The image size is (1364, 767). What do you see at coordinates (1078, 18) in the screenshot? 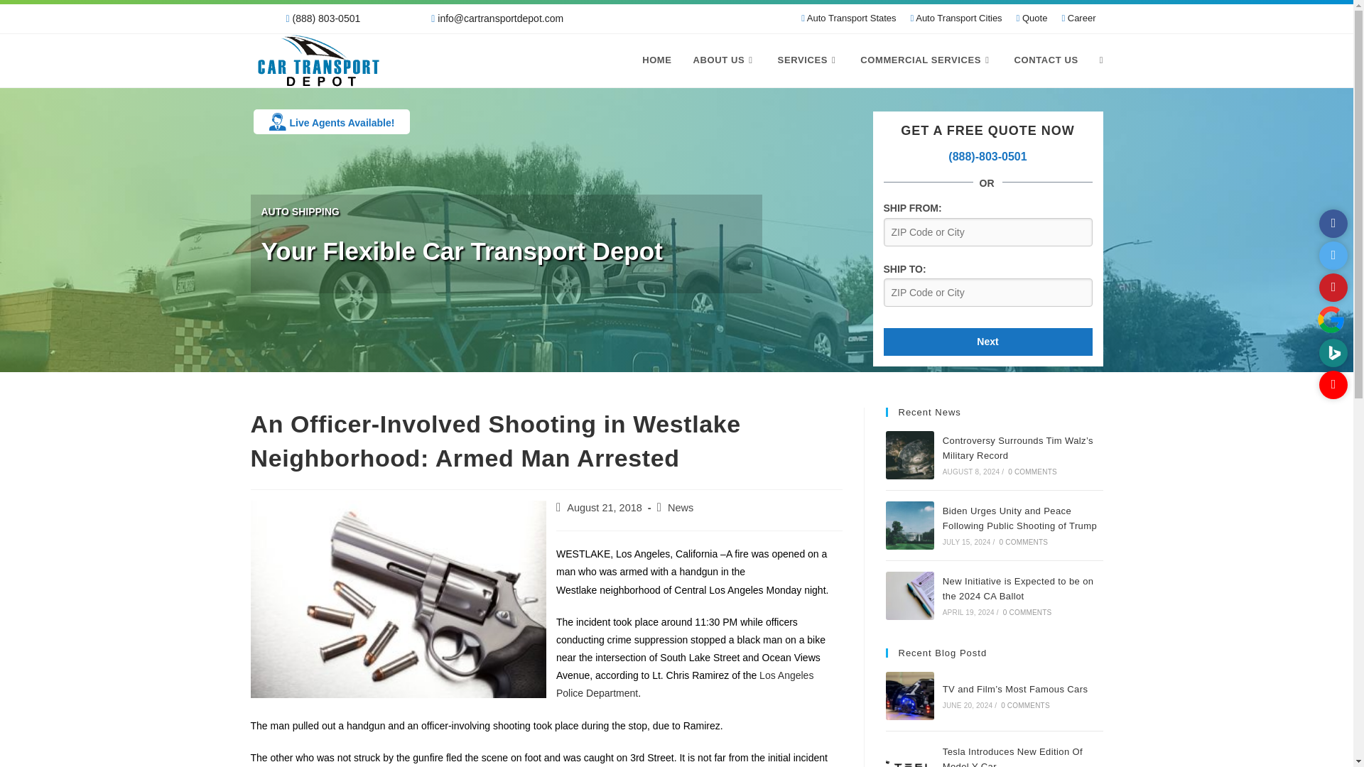
I see `Career` at bounding box center [1078, 18].